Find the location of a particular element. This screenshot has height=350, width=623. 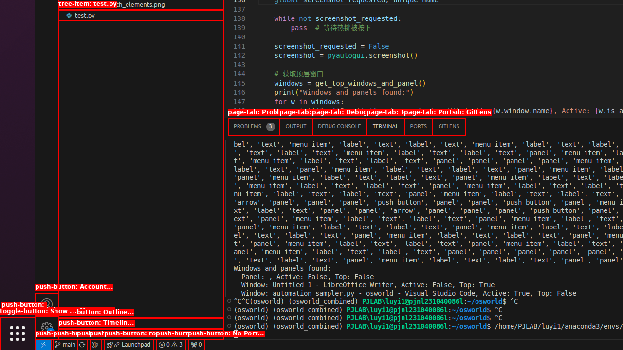

Accounts is located at coordinates (47, 304).